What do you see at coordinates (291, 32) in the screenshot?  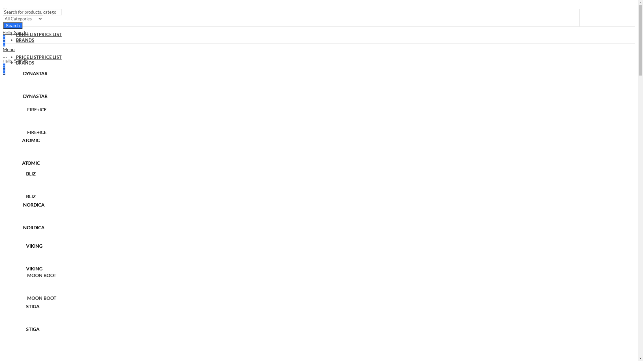 I see `Hello, Sign In` at bounding box center [291, 32].